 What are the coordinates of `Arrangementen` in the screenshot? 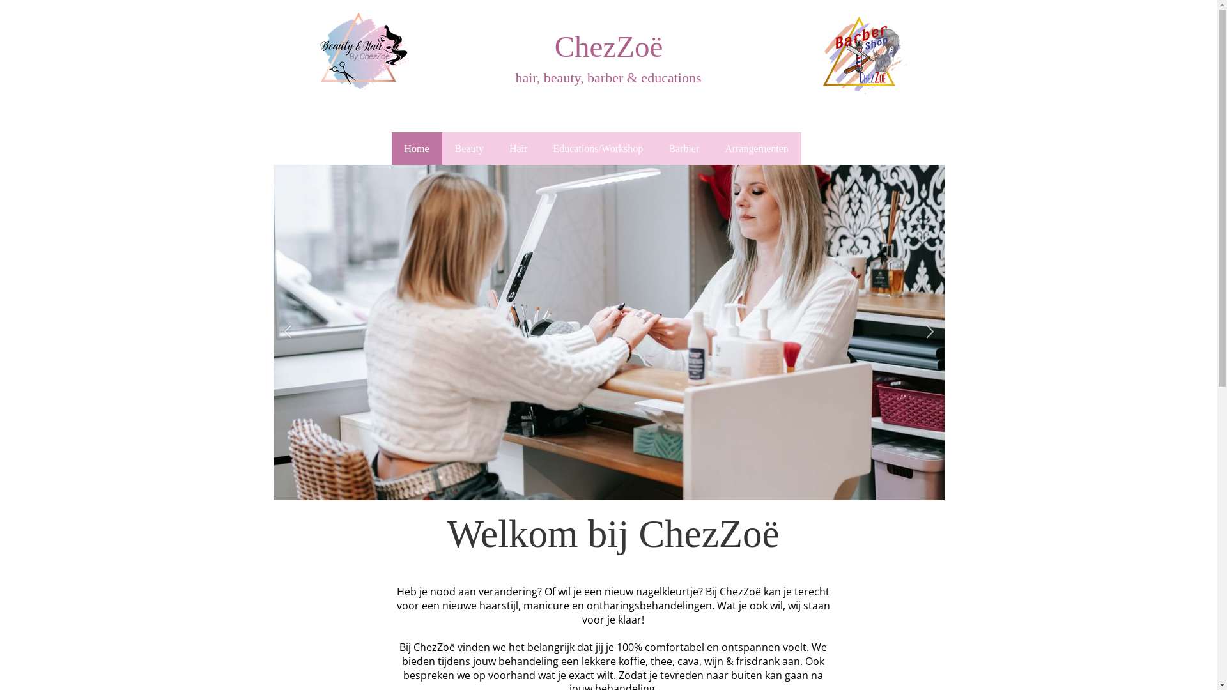 It's located at (757, 148).